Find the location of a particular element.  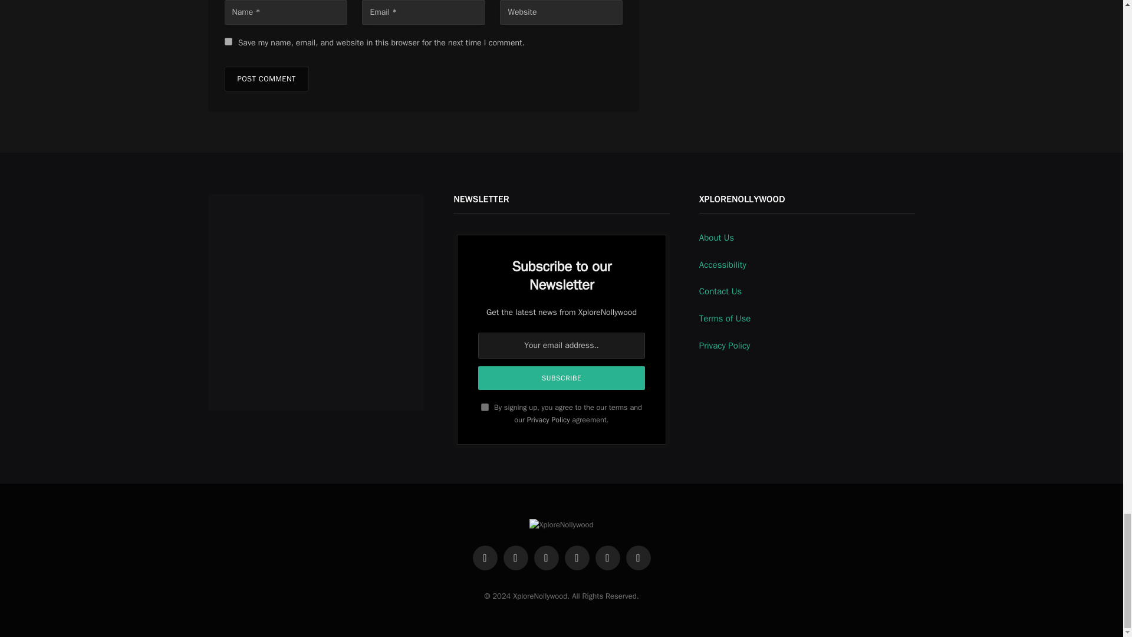

Post Comment is located at coordinates (266, 79).